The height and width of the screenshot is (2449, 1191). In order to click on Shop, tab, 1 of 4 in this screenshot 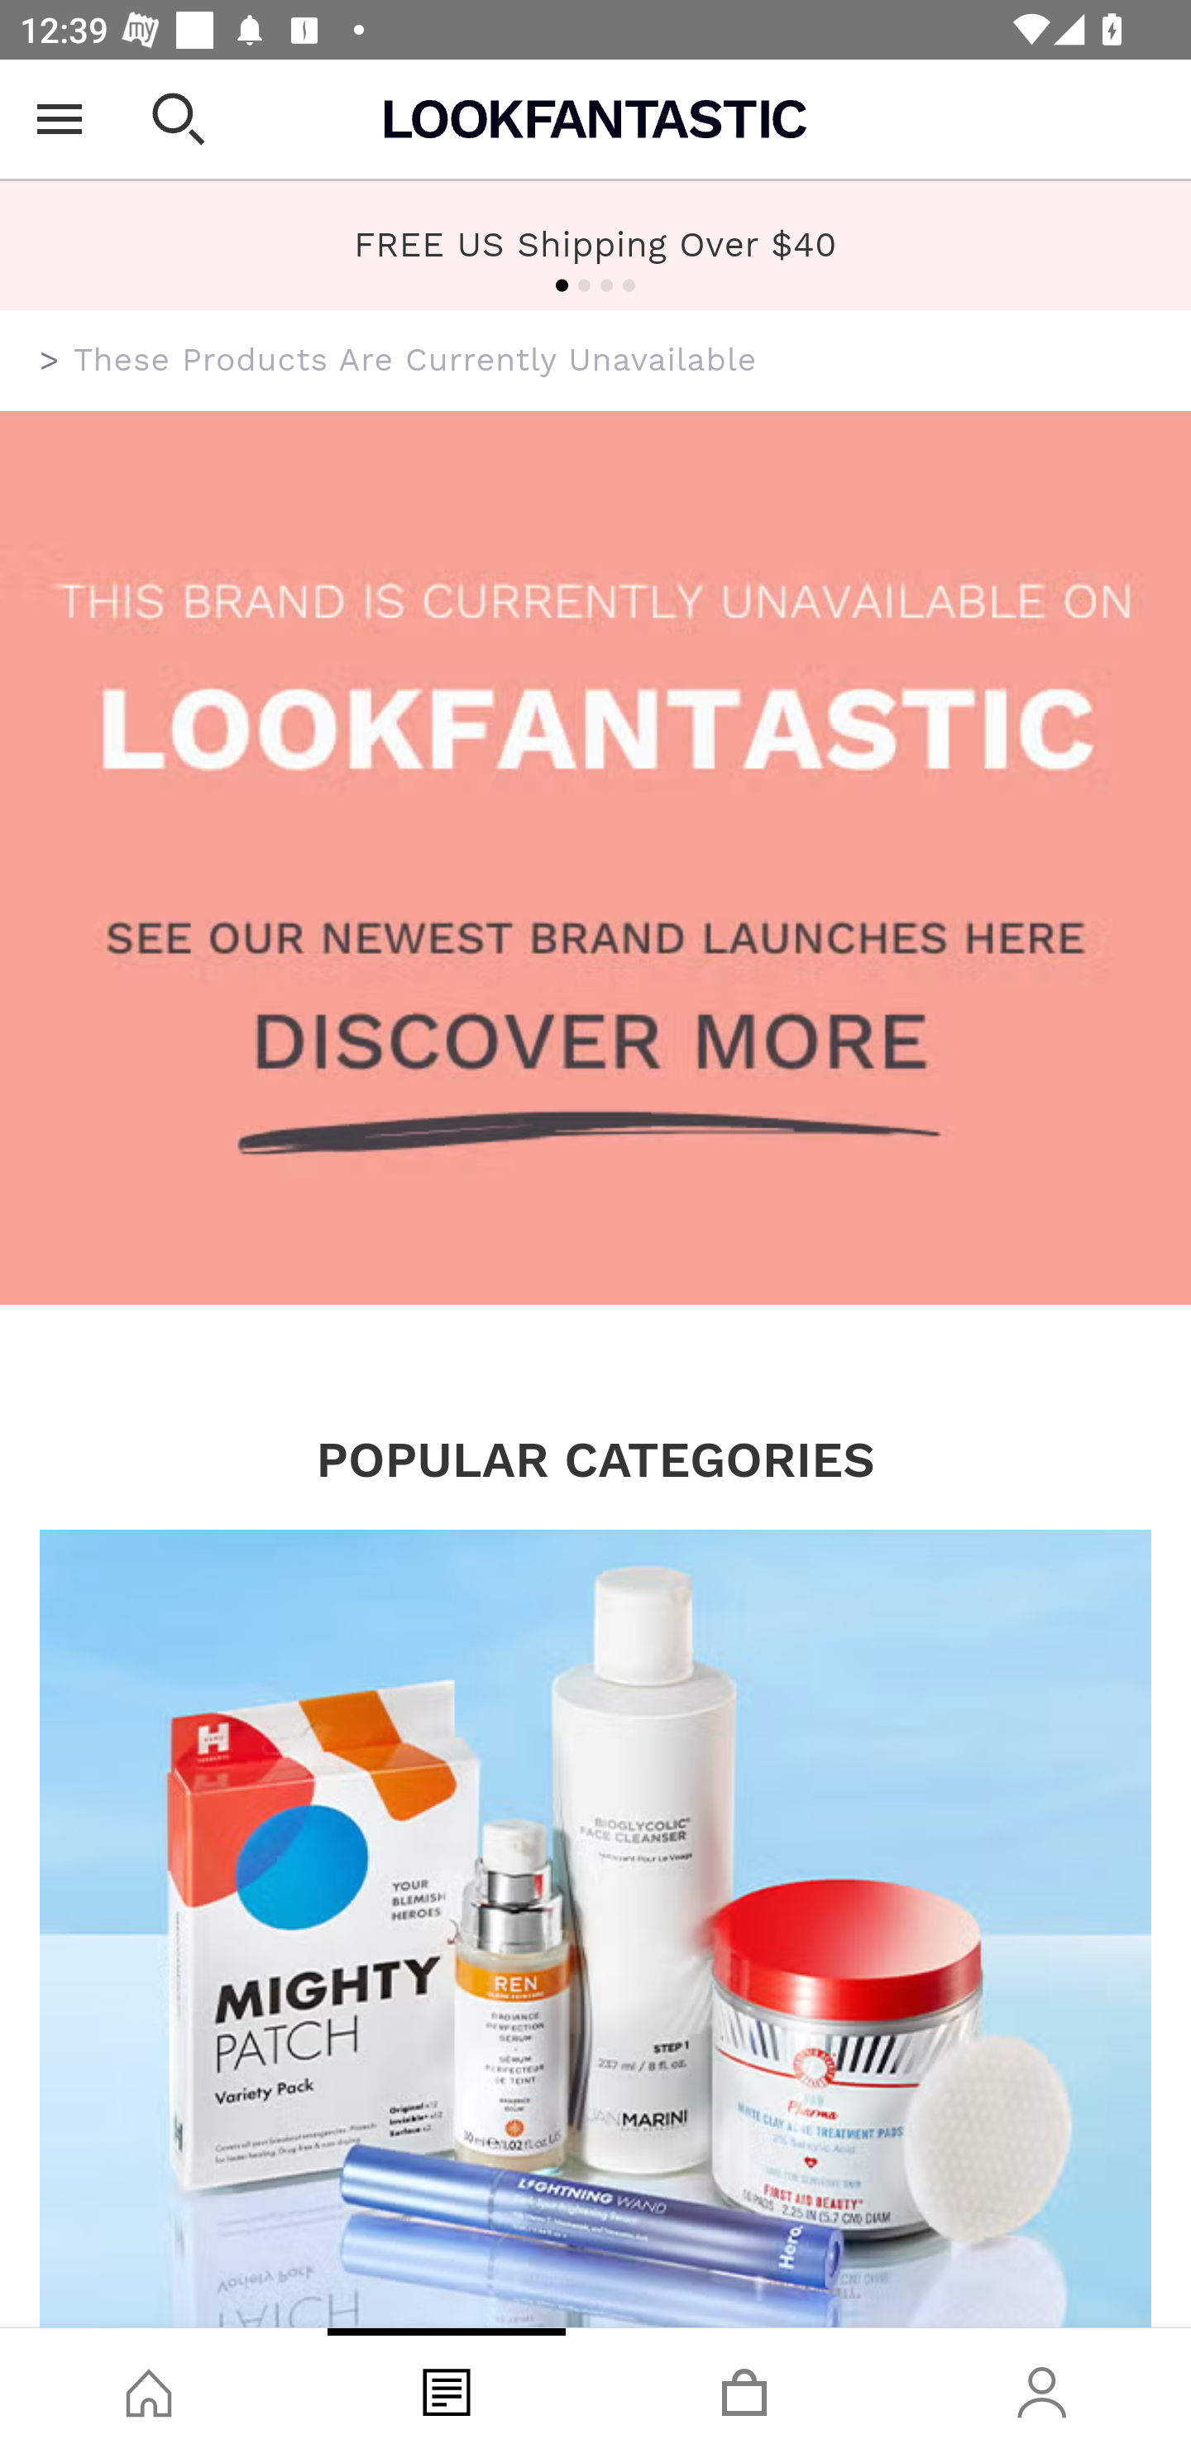, I will do `click(149, 2389)`.